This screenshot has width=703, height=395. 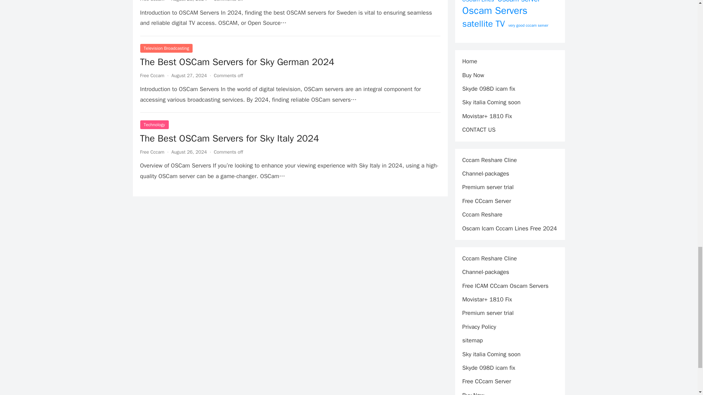 What do you see at coordinates (152, 152) in the screenshot?
I see `Posts by Free Cccam` at bounding box center [152, 152].